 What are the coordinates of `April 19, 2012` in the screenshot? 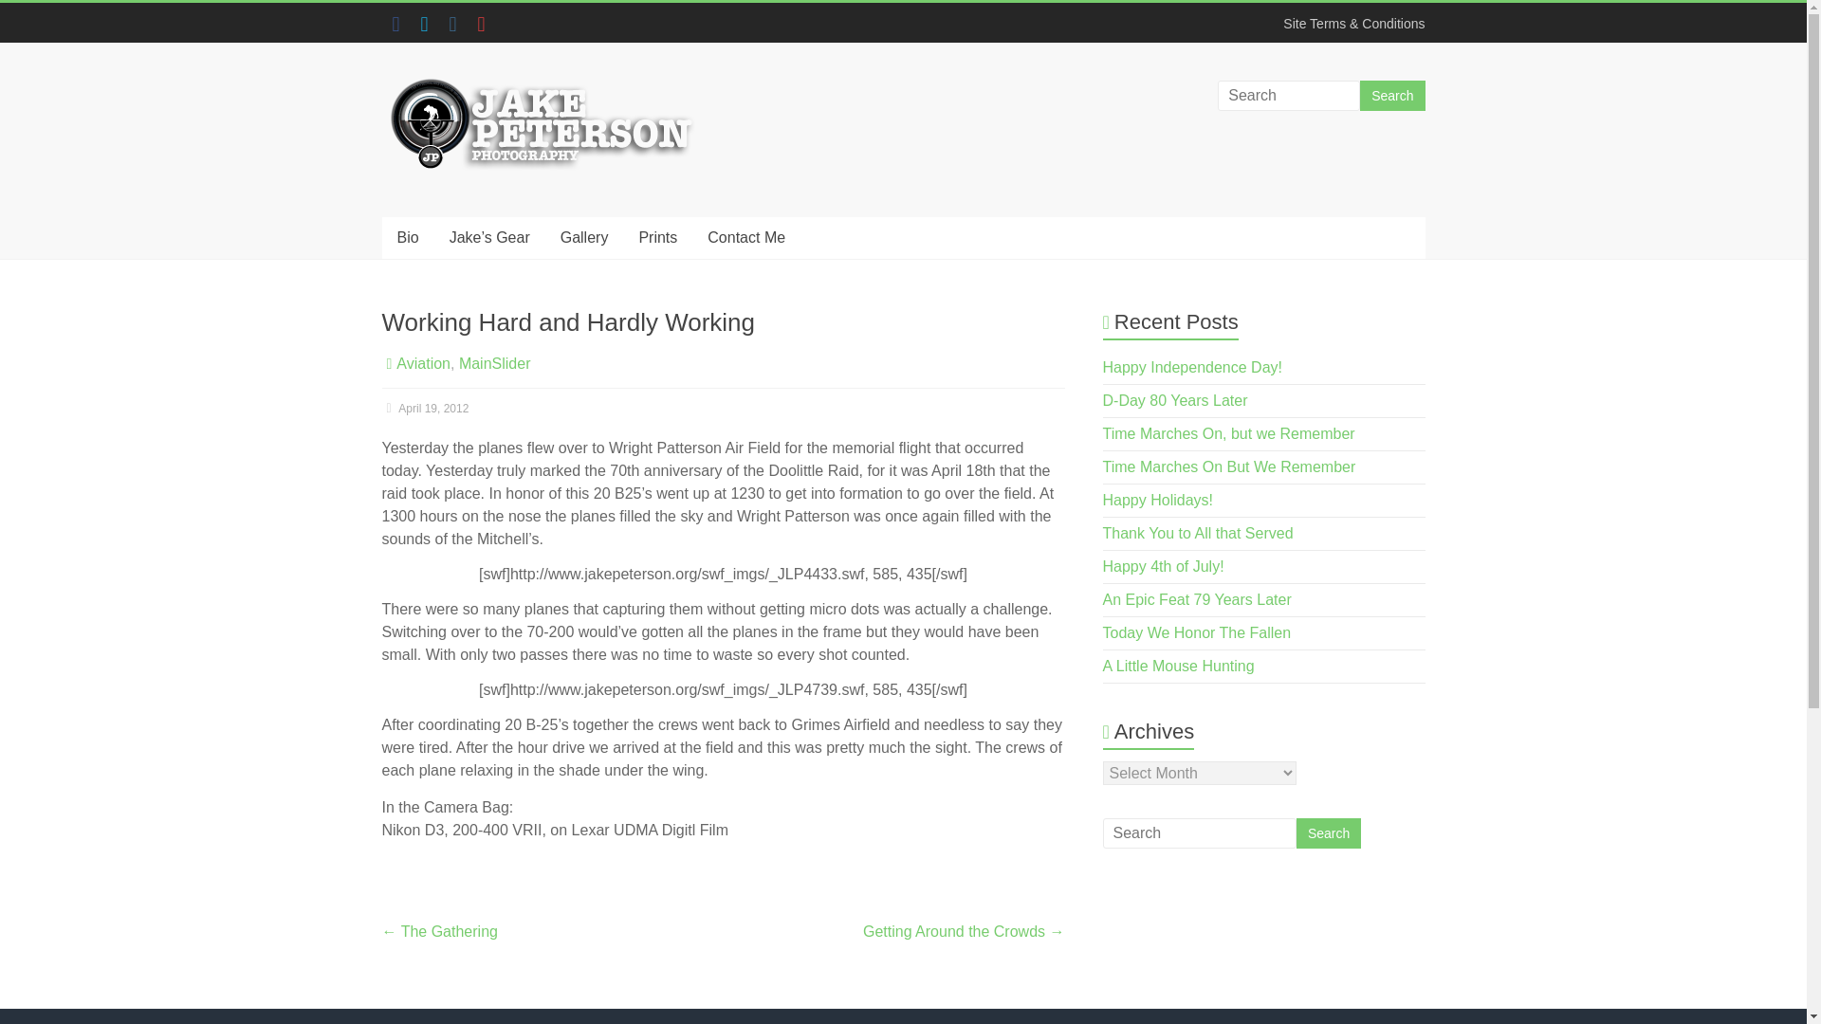 It's located at (424, 409).